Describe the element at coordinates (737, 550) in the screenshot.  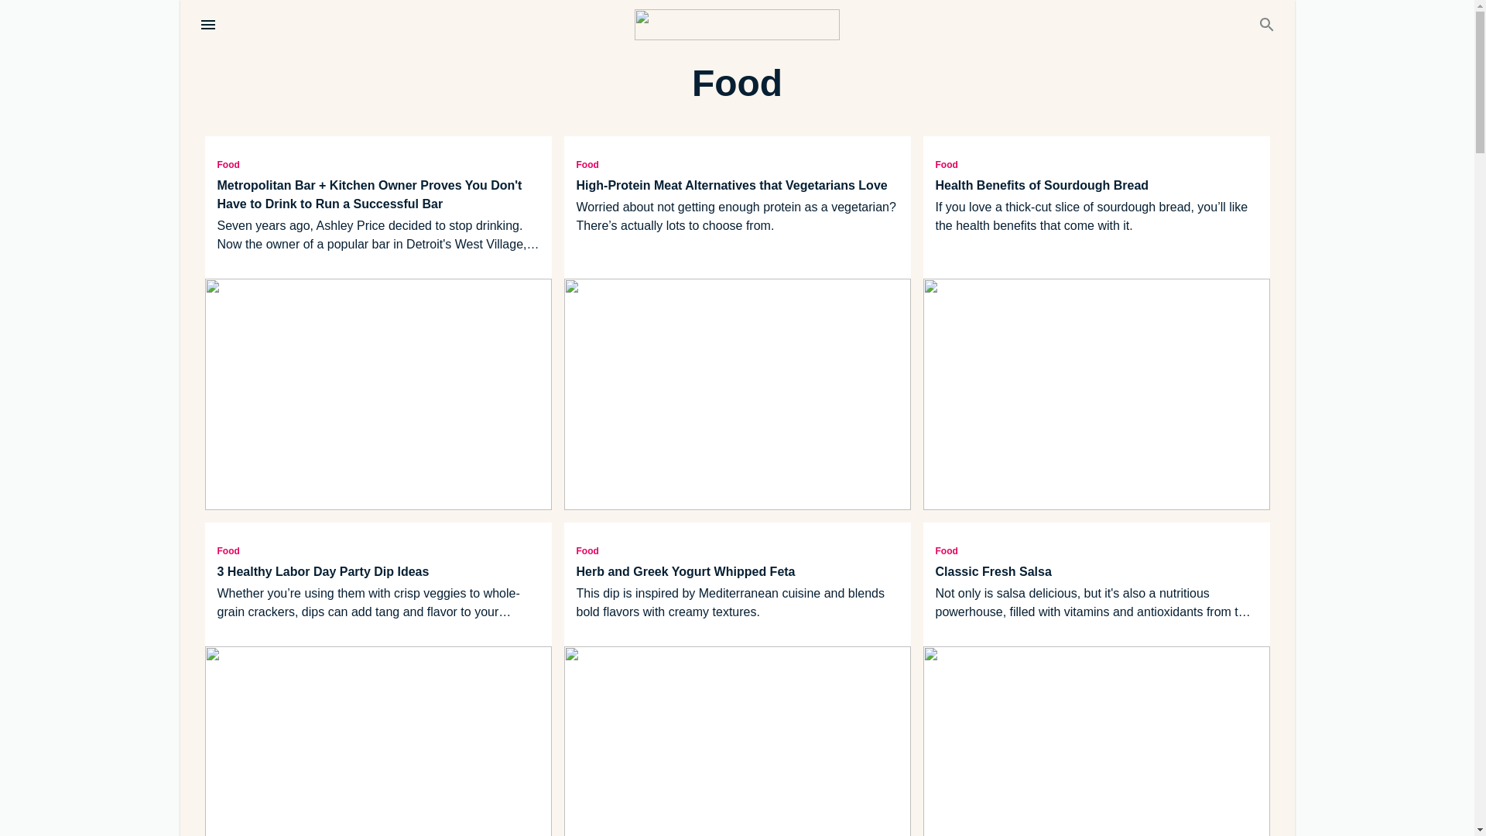
I see `Food` at that location.